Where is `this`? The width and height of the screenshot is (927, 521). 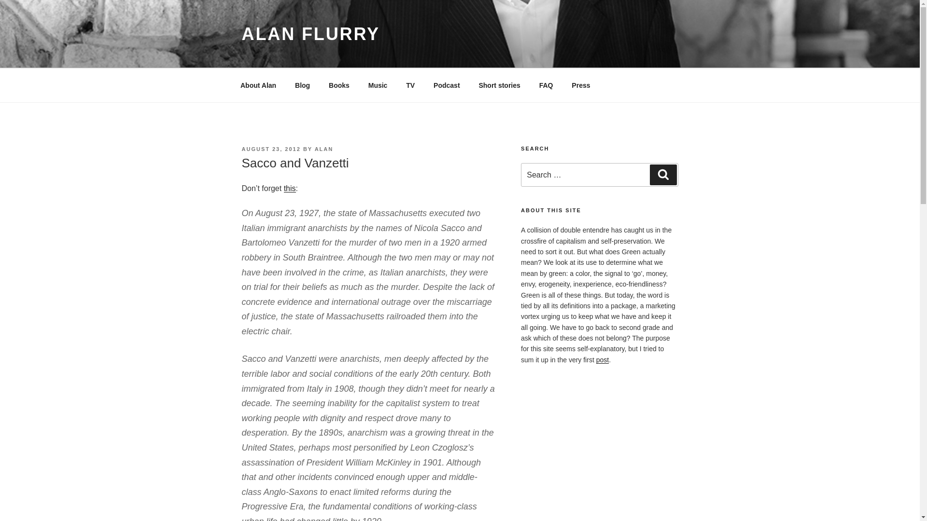 this is located at coordinates (290, 188).